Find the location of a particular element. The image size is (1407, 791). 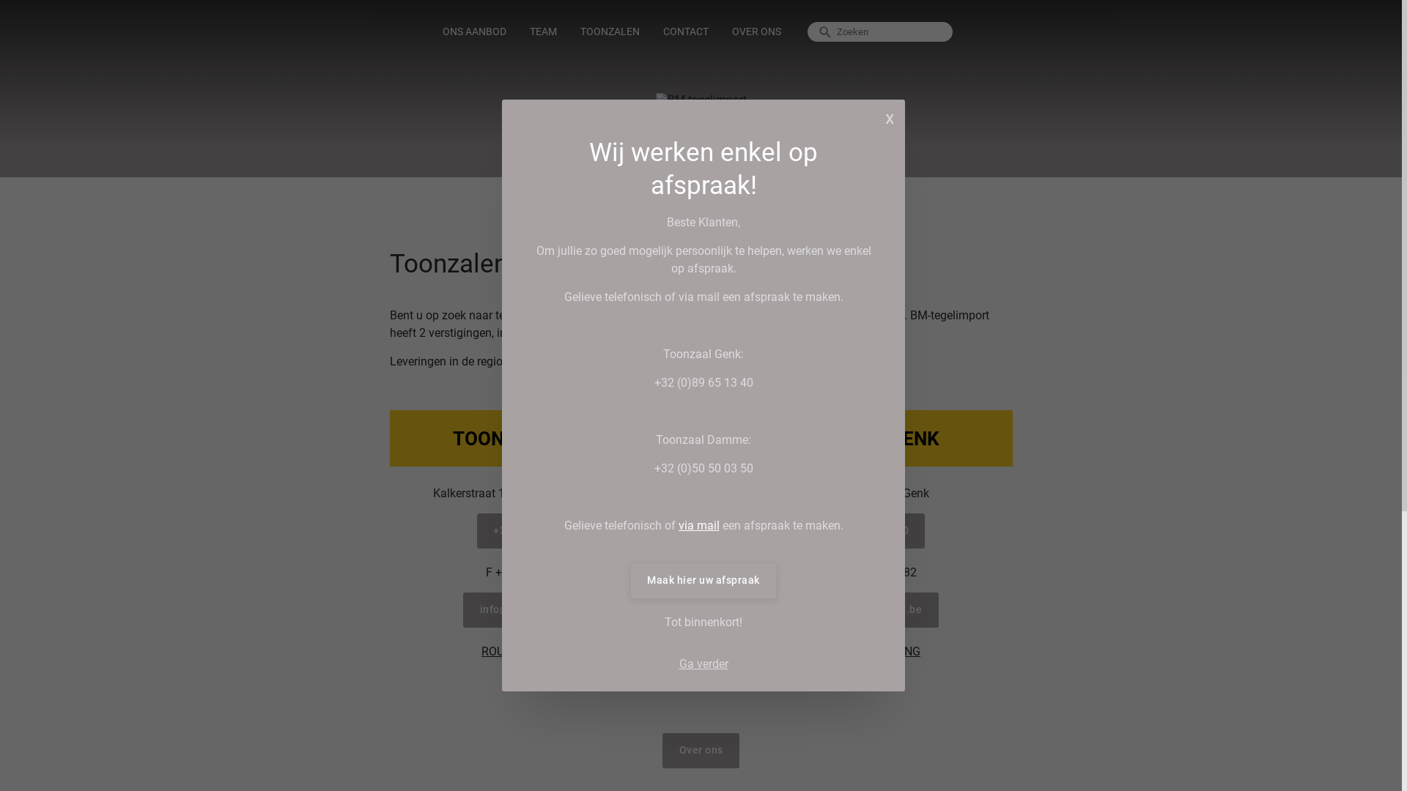

CONTACT is located at coordinates (686, 32).